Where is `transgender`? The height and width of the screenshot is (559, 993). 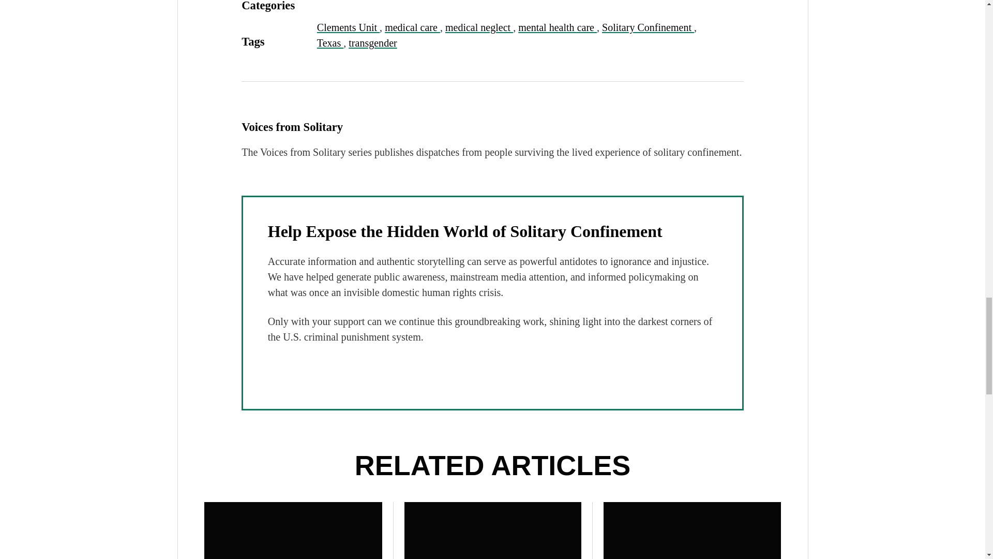 transgender is located at coordinates (372, 42).